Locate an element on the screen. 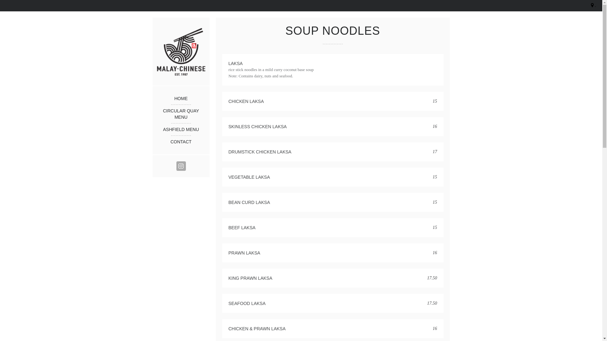  CONTACT is located at coordinates (181, 142).